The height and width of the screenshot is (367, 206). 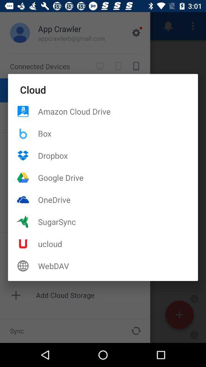 What do you see at coordinates (118, 177) in the screenshot?
I see `tap the item above onedrive` at bounding box center [118, 177].